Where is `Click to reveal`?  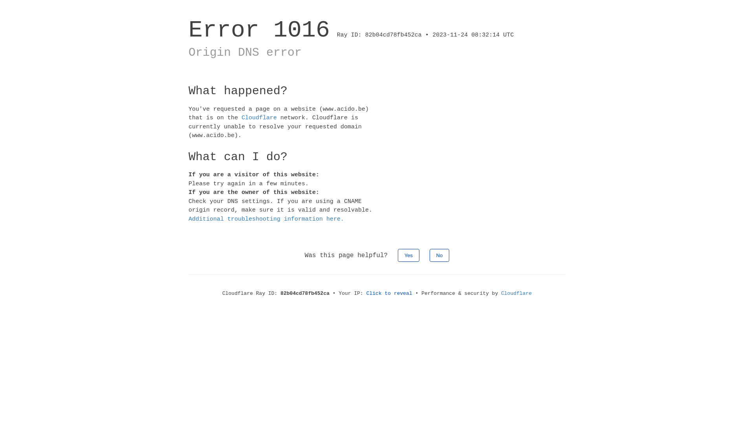
Click to reveal is located at coordinates (390, 294).